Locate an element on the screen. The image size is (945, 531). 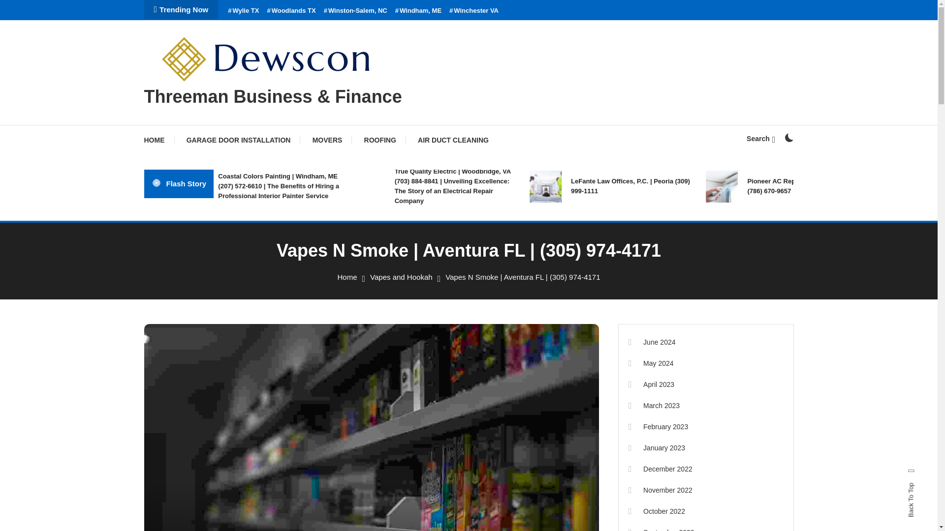
Search is located at coordinates (760, 139).